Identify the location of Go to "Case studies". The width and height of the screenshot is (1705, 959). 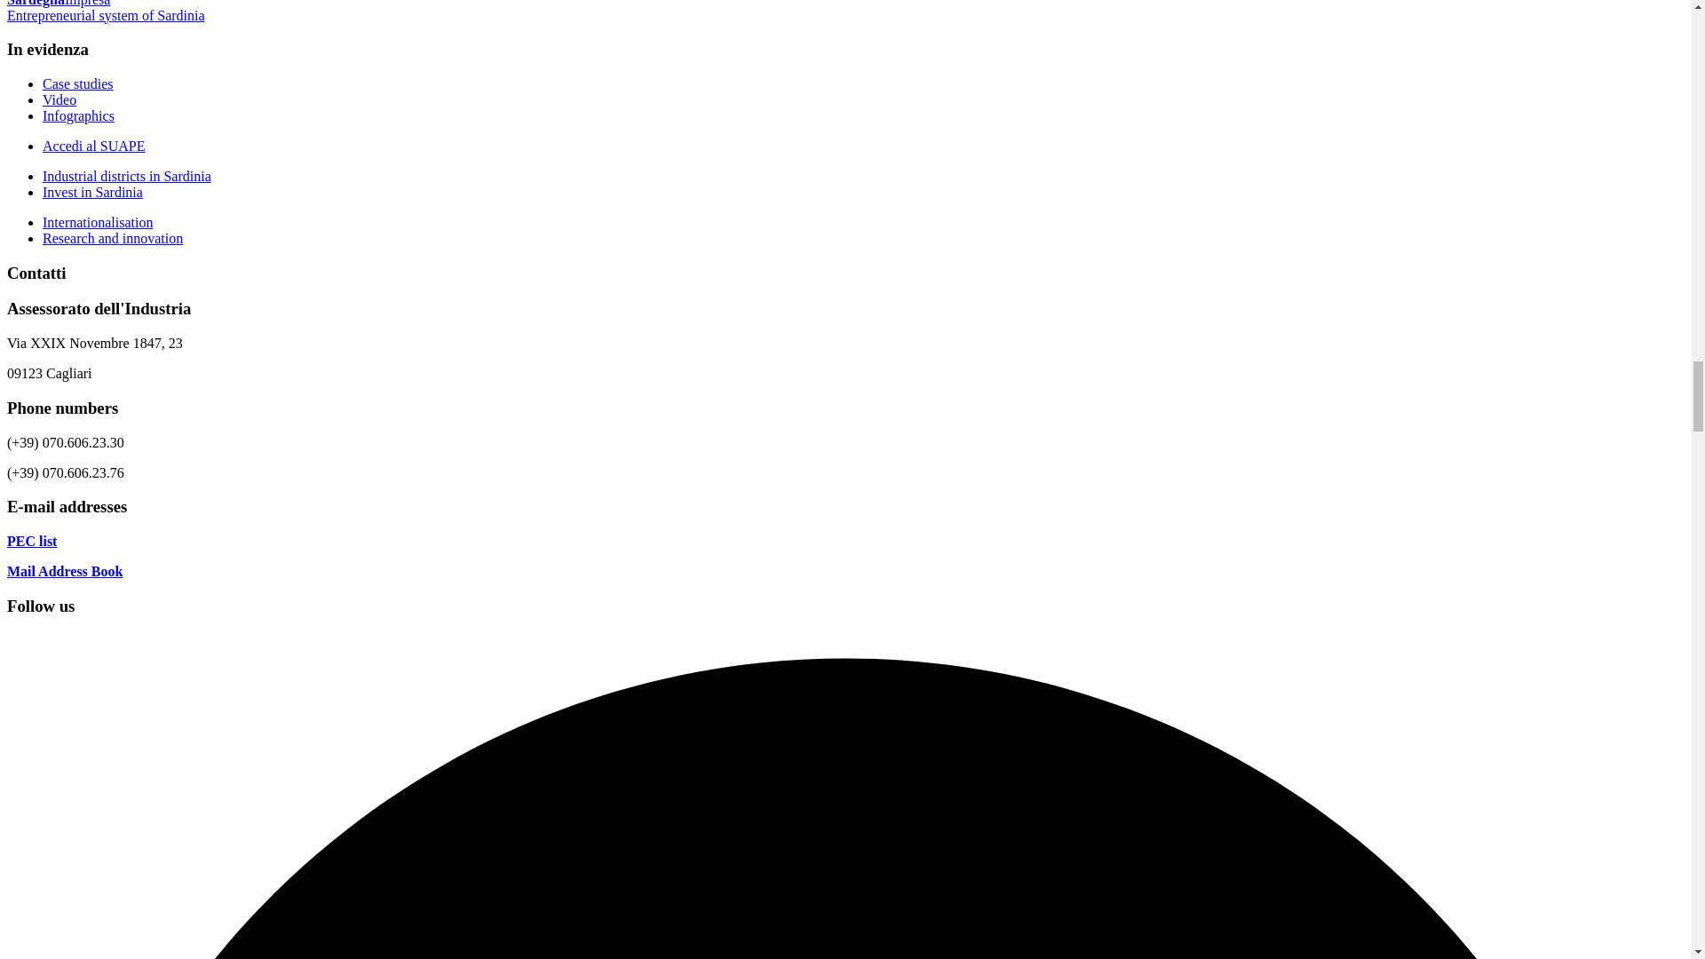
(78, 83).